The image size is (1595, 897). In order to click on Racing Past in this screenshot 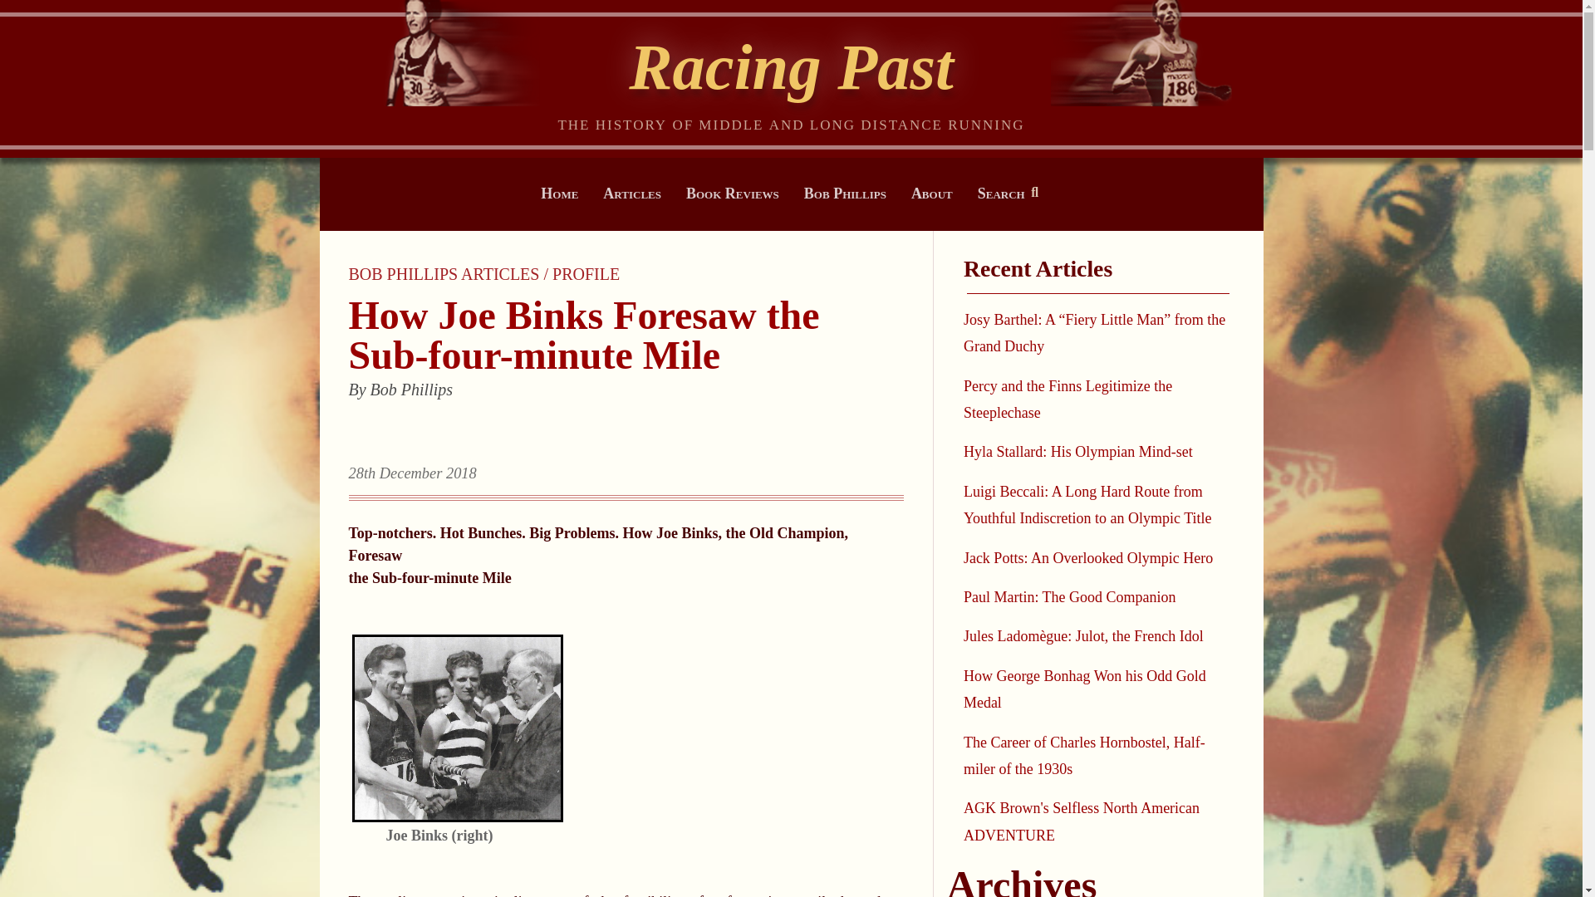, I will do `click(791, 66)`.